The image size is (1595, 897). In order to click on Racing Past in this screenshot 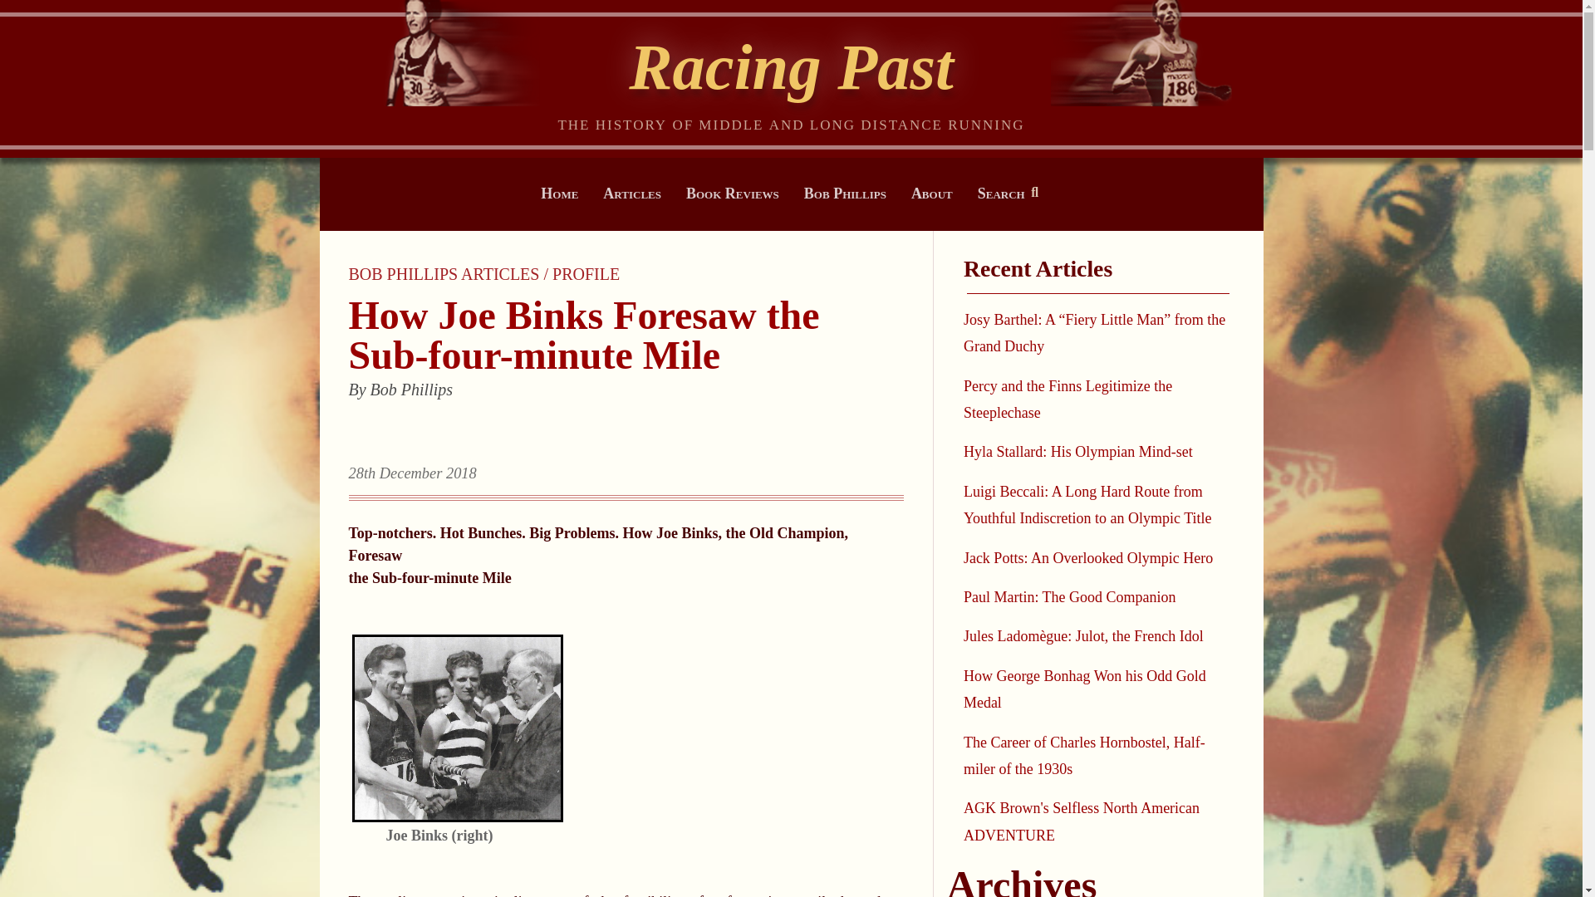, I will do `click(791, 66)`.